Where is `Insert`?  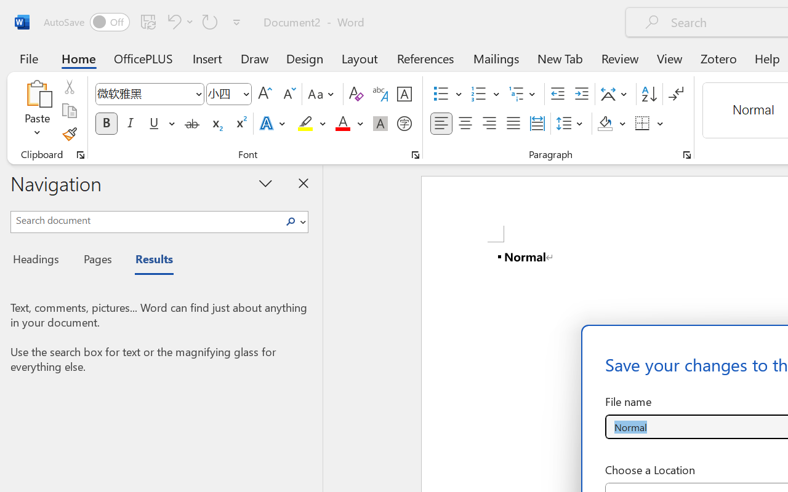
Insert is located at coordinates (208, 58).